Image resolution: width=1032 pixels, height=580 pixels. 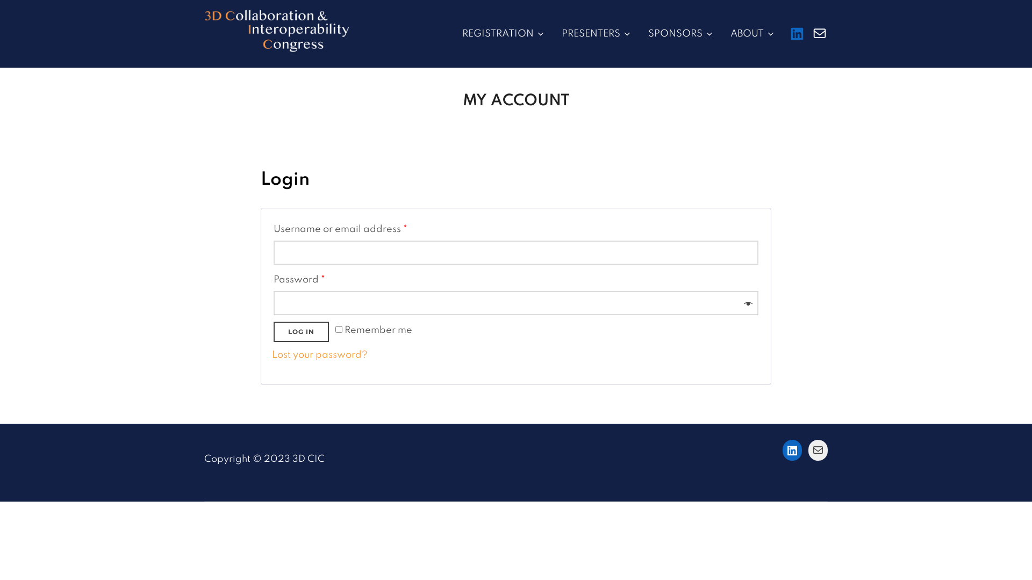 What do you see at coordinates (818, 450) in the screenshot?
I see `Mail` at bounding box center [818, 450].